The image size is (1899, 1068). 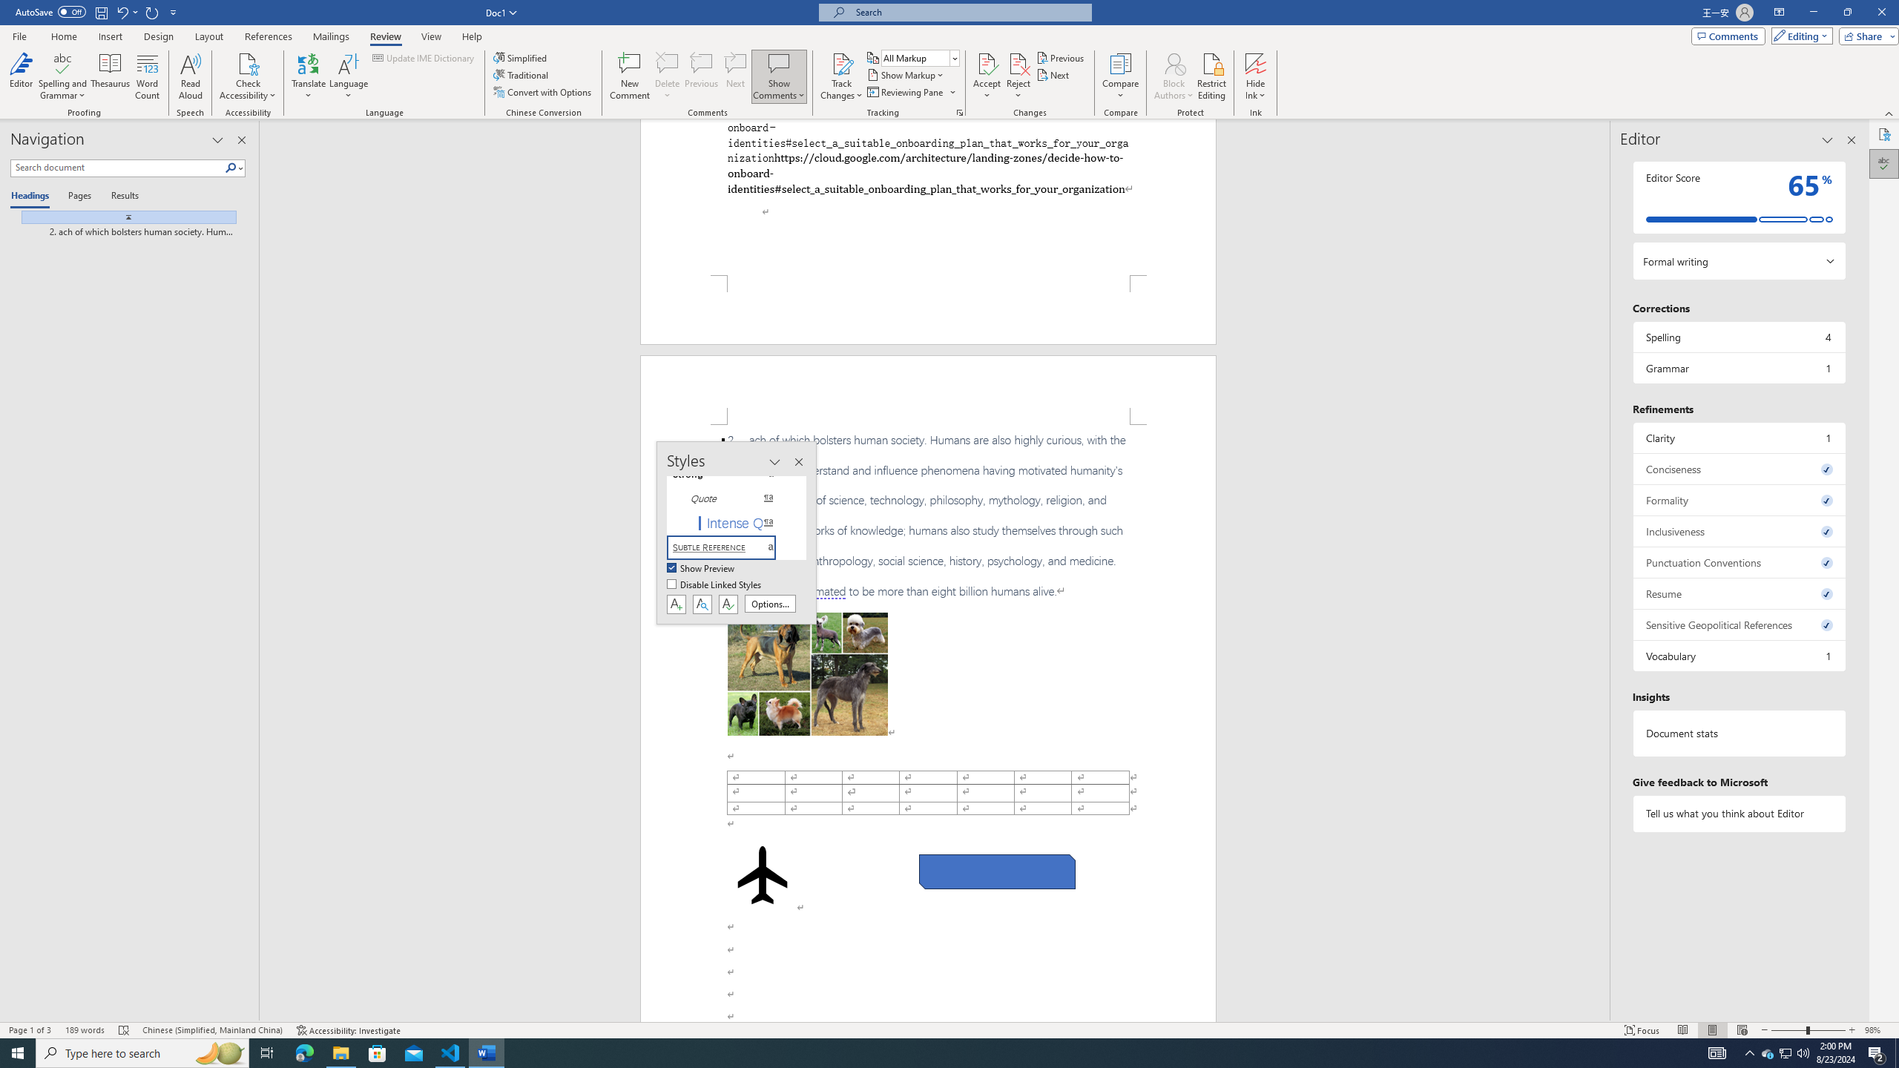 What do you see at coordinates (63, 36) in the screenshot?
I see `Home` at bounding box center [63, 36].